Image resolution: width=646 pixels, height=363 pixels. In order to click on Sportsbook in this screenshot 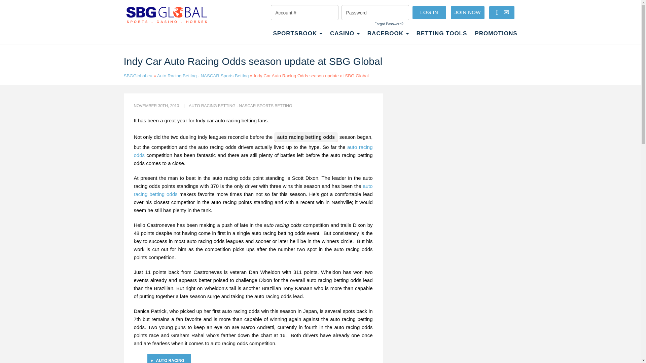, I will do `click(297, 37)`.